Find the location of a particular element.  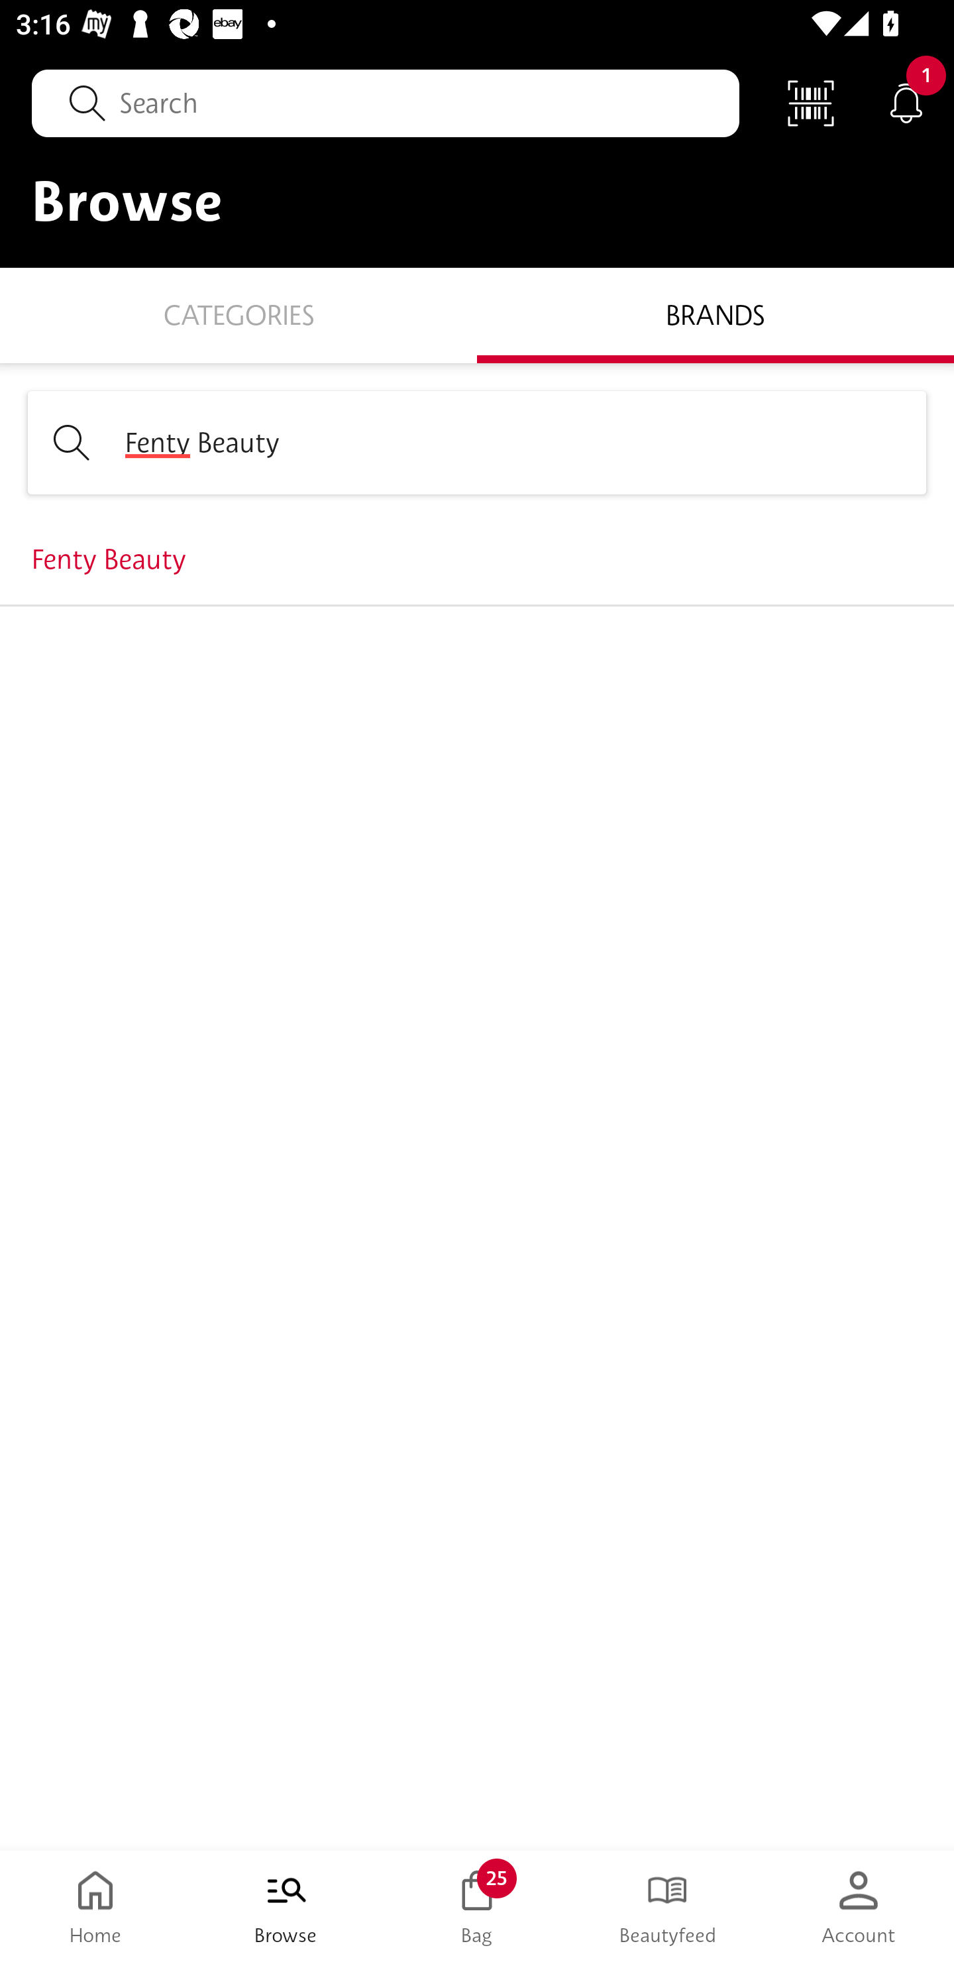

Fenty Beauty is located at coordinates (477, 559).